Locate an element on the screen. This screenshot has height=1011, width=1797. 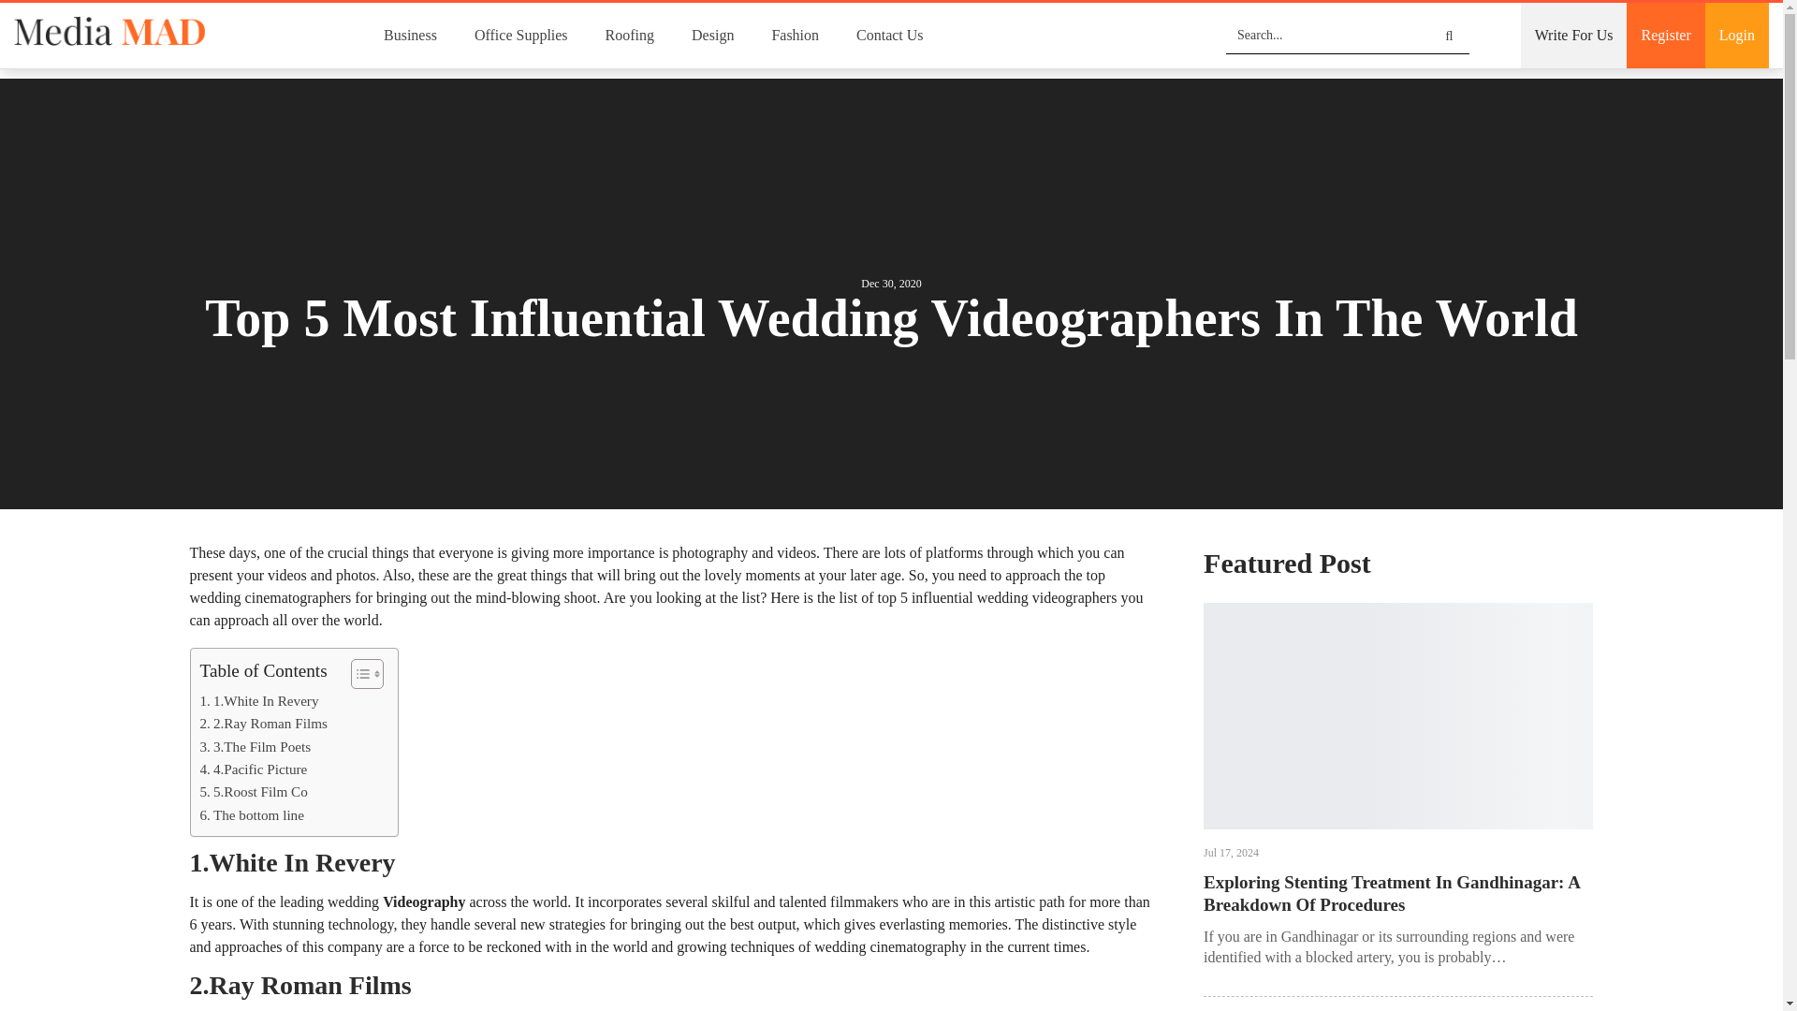
Search for: is located at coordinates (1348, 36).